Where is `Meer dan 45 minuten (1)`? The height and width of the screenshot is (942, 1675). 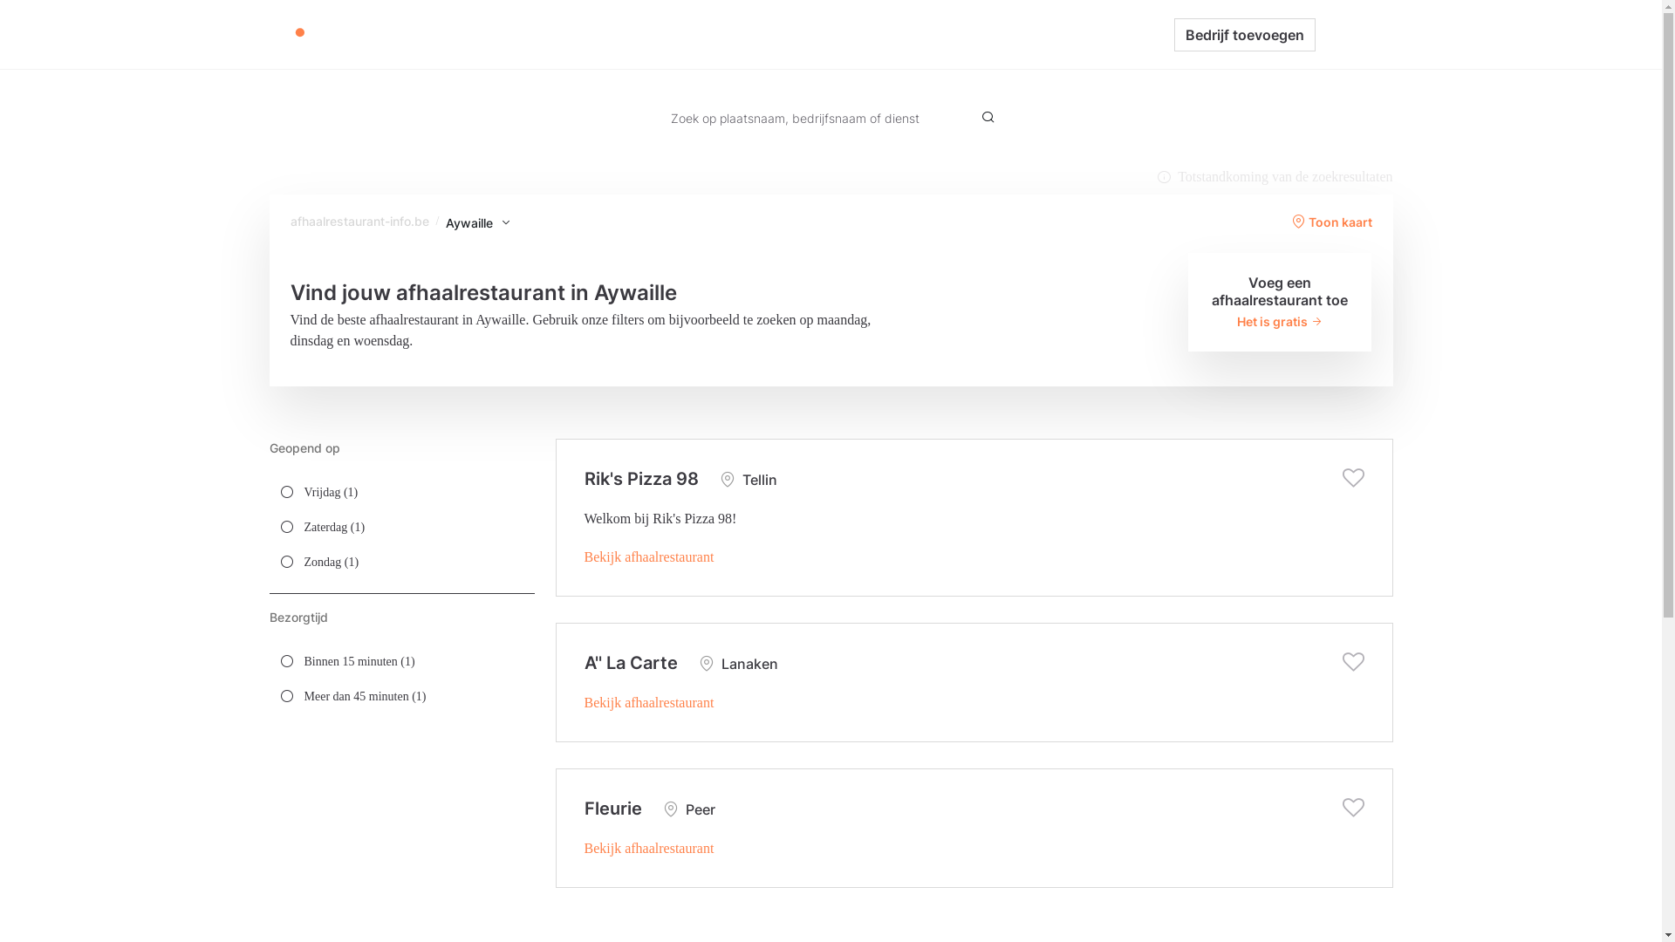 Meer dan 45 minuten (1) is located at coordinates (401, 696).